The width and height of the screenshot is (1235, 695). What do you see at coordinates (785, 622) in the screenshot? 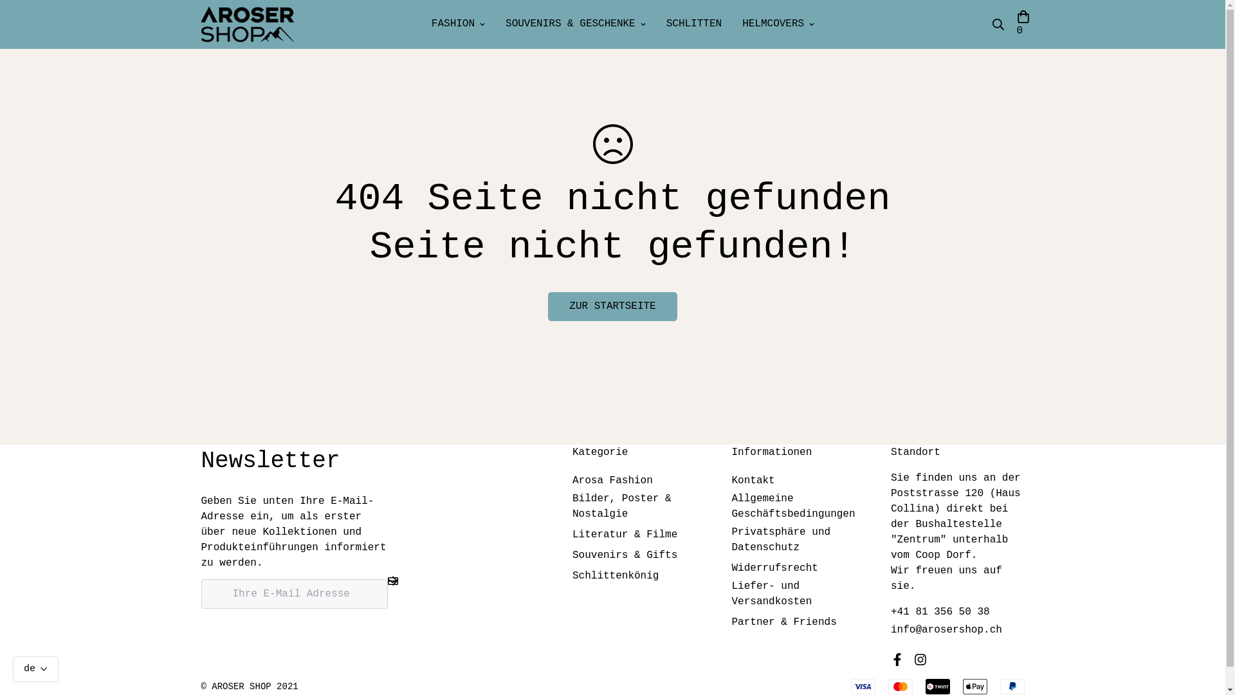
I see `Partner & Friends` at bounding box center [785, 622].